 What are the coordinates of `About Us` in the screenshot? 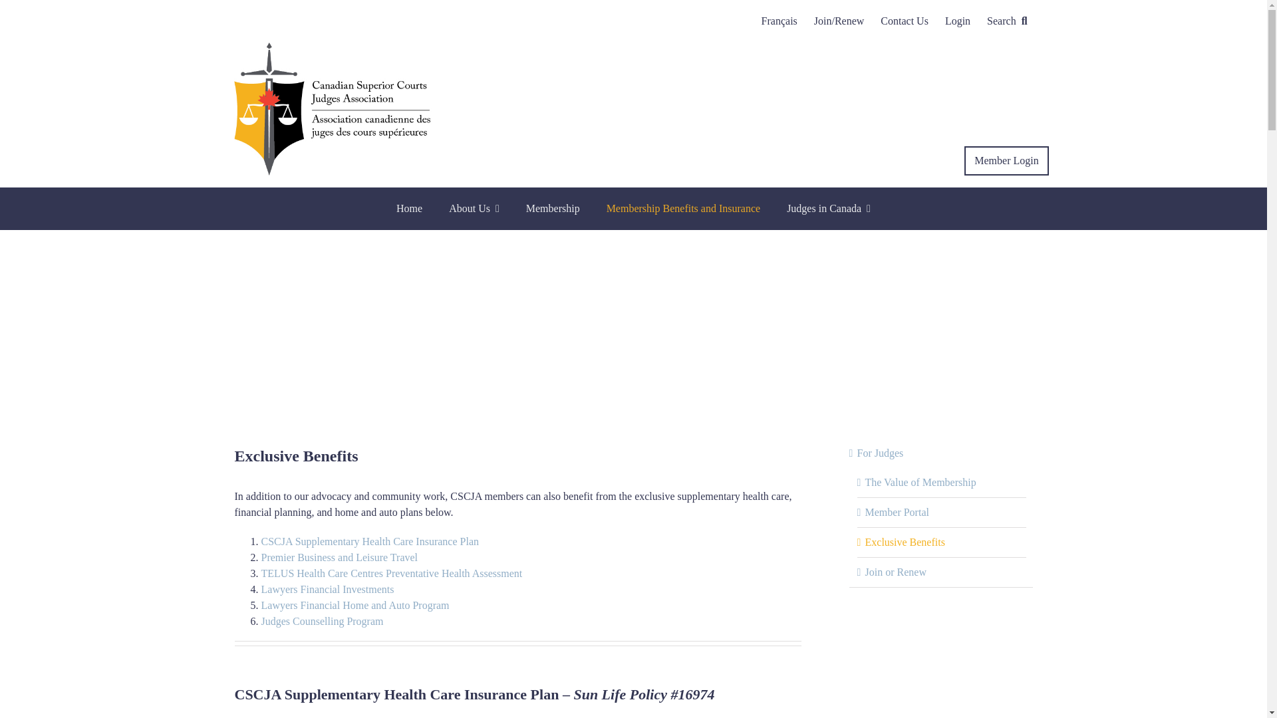 It's located at (474, 208).